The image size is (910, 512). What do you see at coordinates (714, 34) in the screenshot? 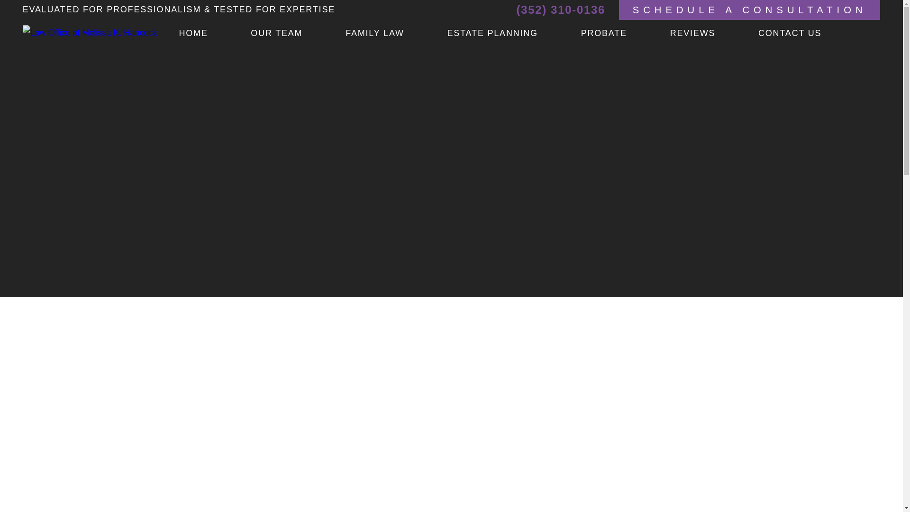
I see `REVIEWS` at bounding box center [714, 34].